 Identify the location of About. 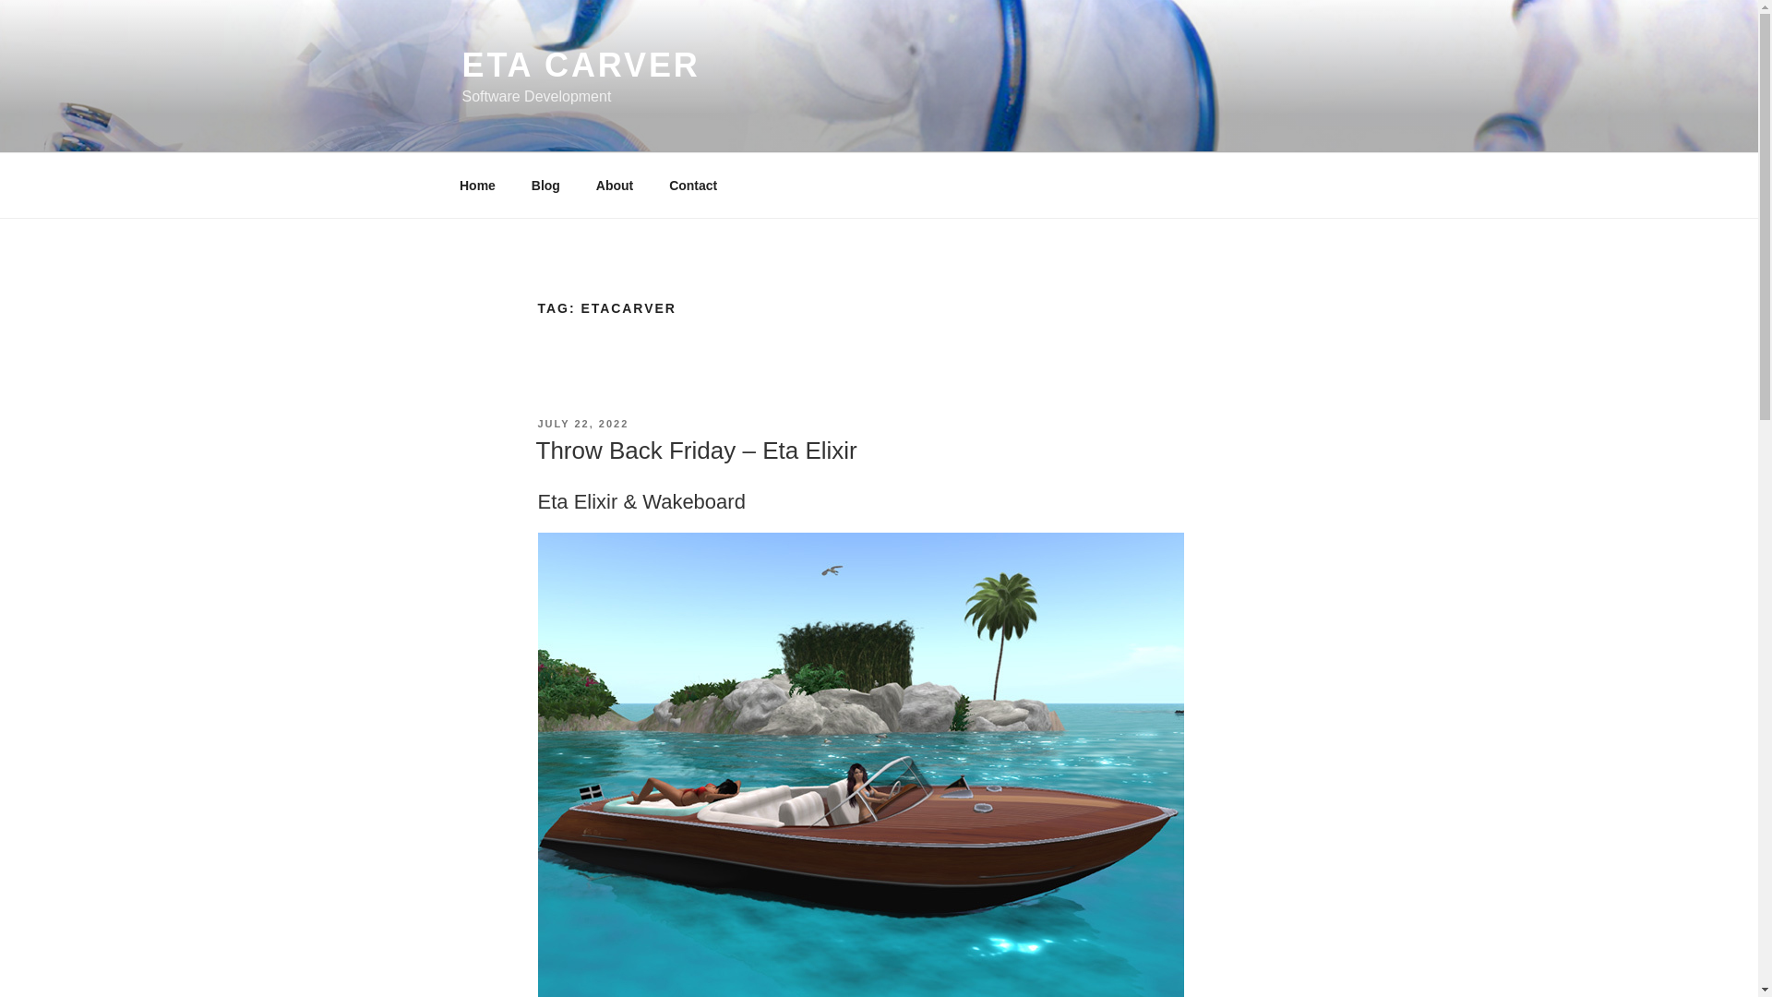
(613, 185).